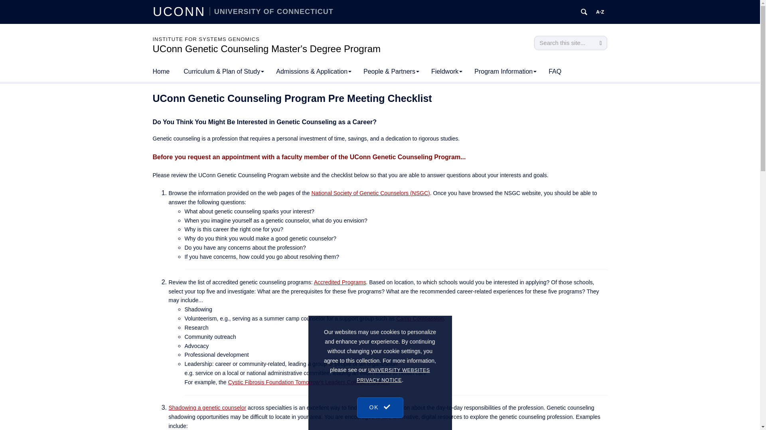  Describe the element at coordinates (600, 43) in the screenshot. I see `Search` at that location.